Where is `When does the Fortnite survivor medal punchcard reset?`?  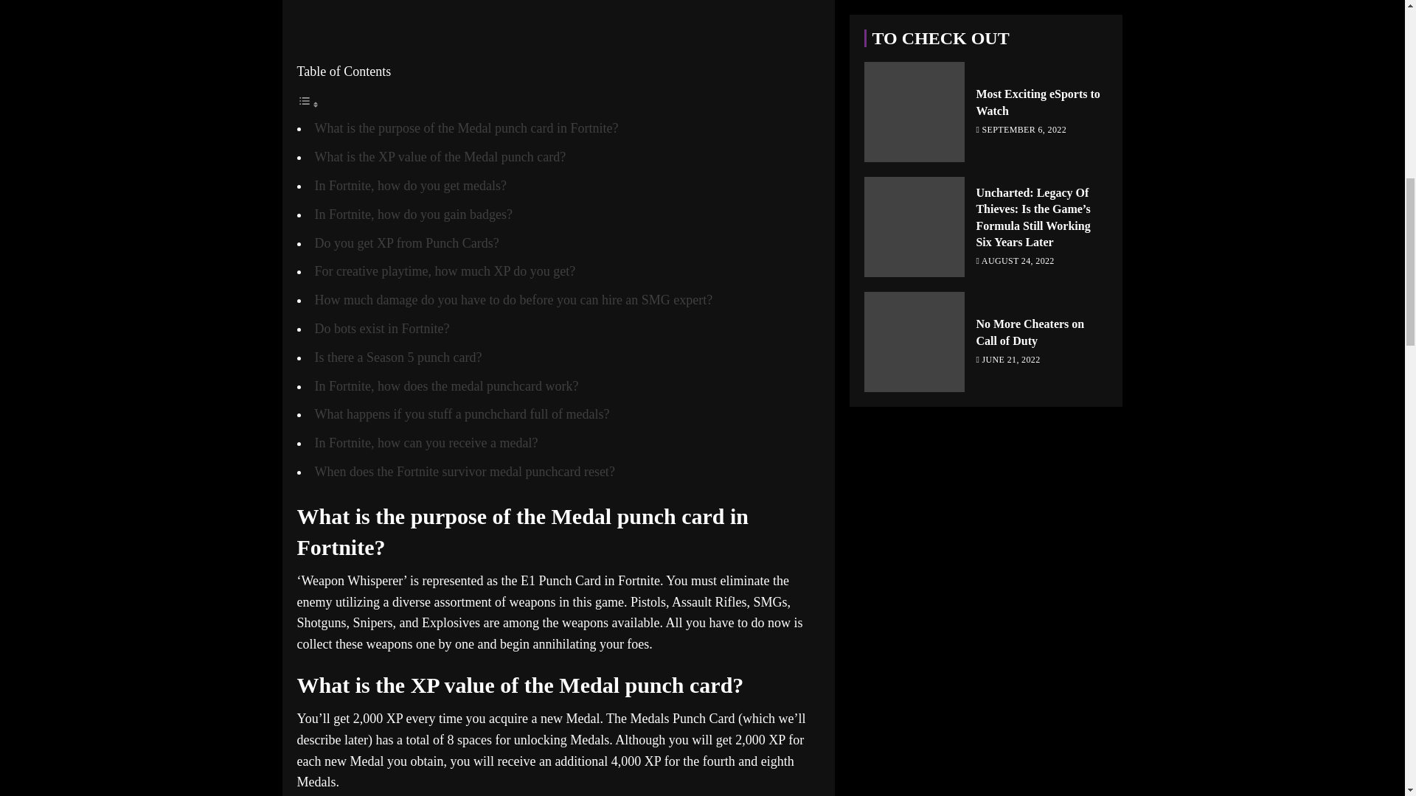 When does the Fortnite survivor medal punchcard reset? is located at coordinates (465, 472).